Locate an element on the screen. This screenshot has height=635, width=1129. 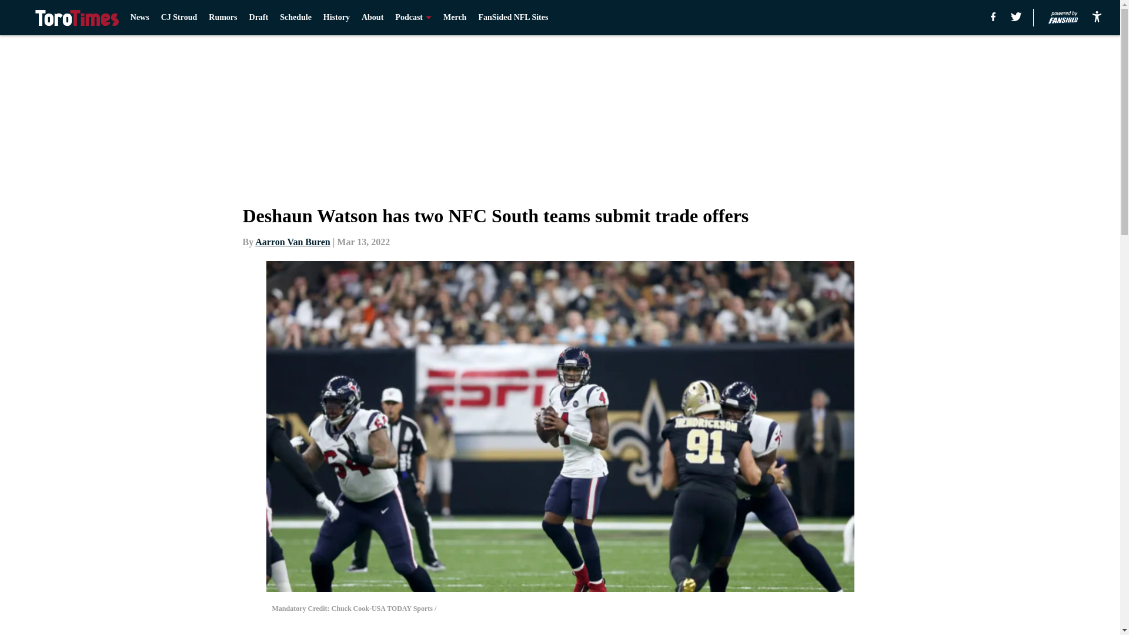
Draft is located at coordinates (259, 18).